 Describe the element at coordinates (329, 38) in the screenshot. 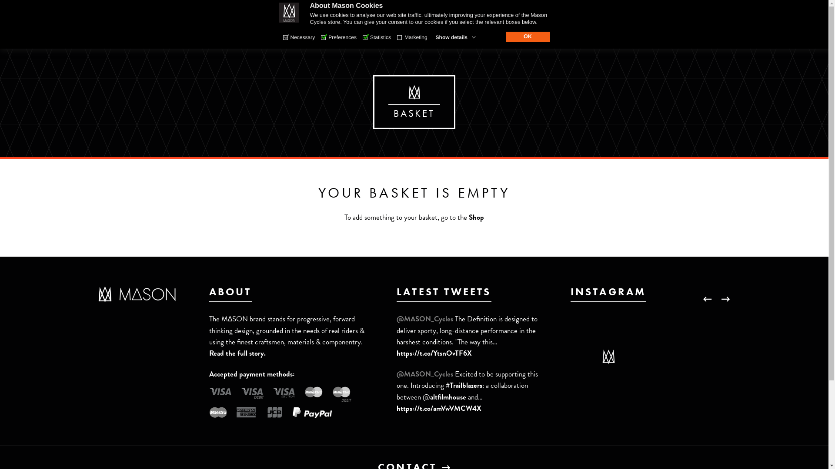

I see `DEFINITION` at that location.